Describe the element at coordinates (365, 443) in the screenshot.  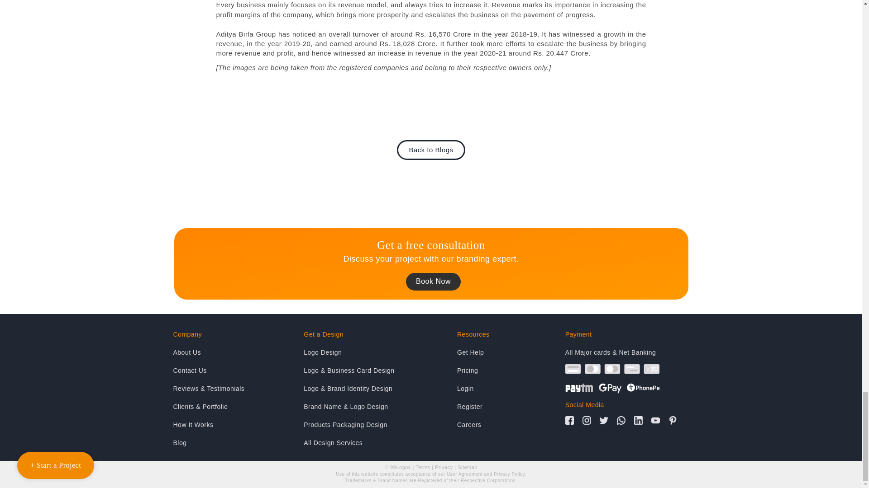
I see `All Design Services` at that location.